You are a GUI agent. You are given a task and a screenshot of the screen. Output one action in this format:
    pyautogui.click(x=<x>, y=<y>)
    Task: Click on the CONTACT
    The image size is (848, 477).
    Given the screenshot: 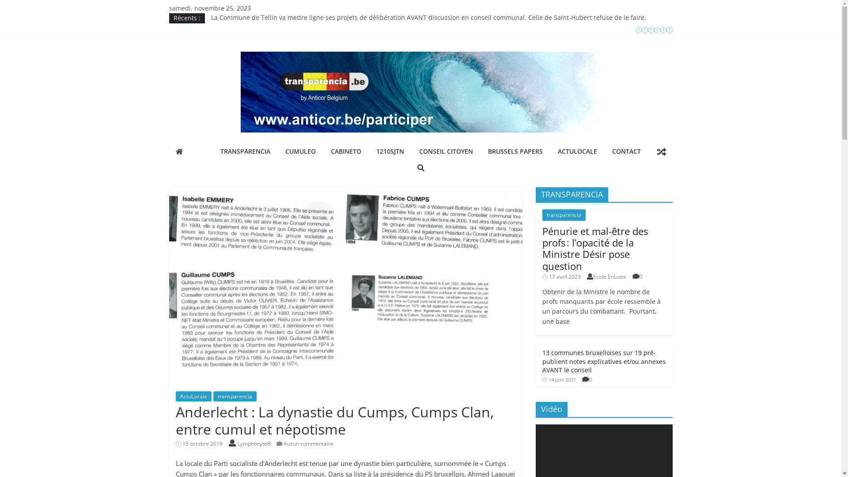 What is the action you would take?
    pyautogui.click(x=626, y=152)
    